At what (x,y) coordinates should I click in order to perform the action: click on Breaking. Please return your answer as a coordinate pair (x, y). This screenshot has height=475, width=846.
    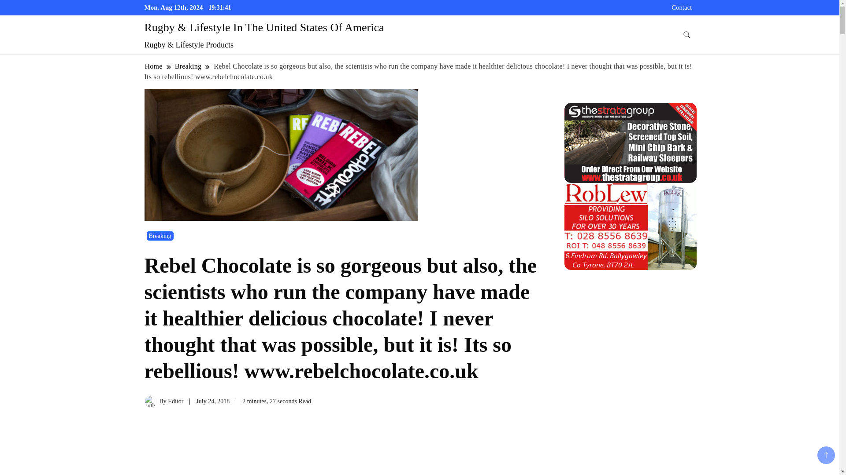
    Looking at the image, I should click on (160, 236).